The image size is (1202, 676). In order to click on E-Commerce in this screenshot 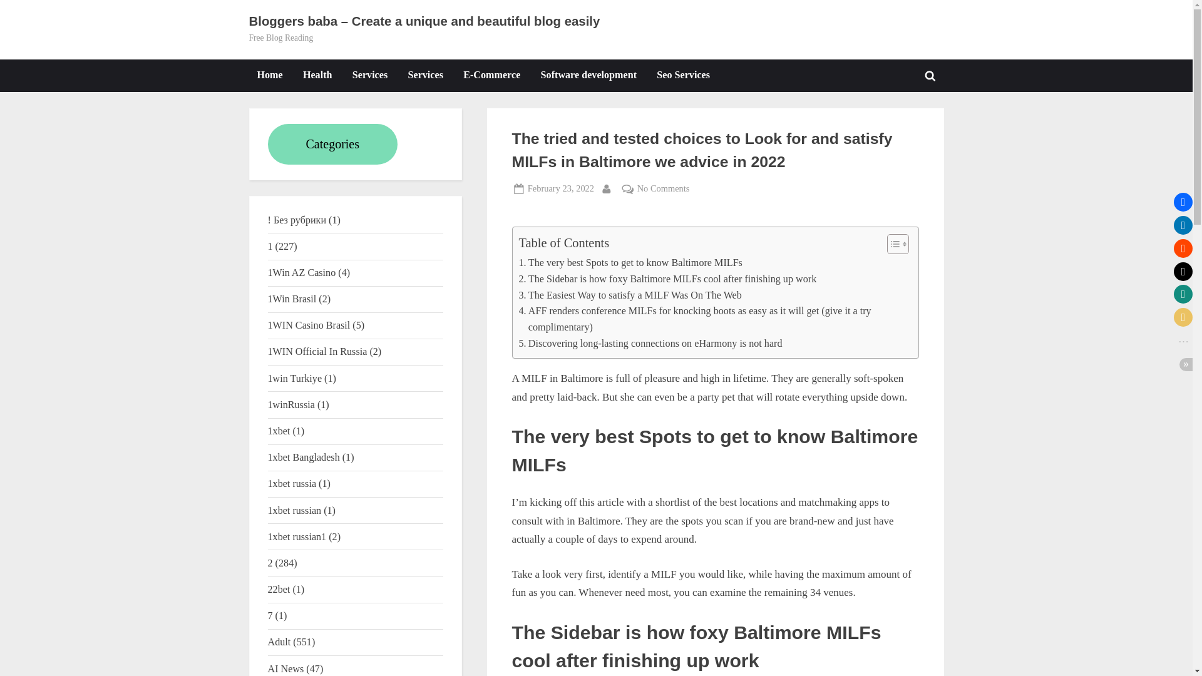, I will do `click(492, 75)`.